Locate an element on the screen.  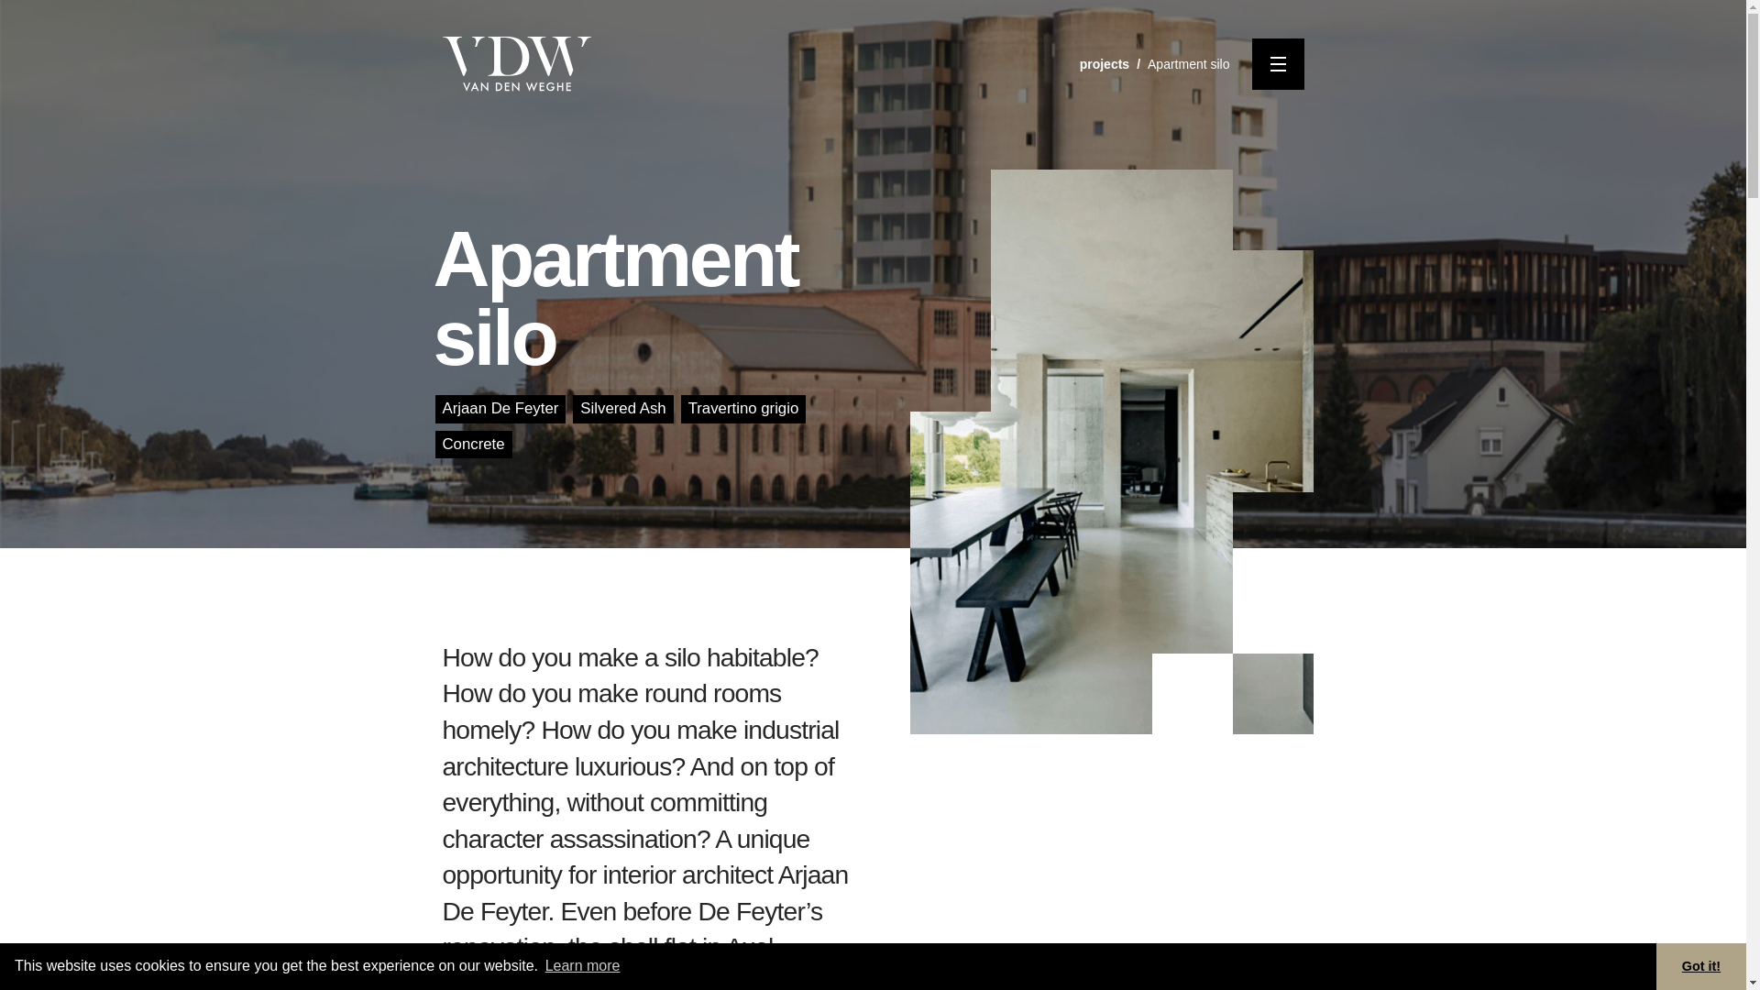
Learn more is located at coordinates (582, 966).